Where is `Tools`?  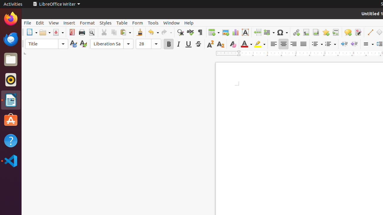 Tools is located at coordinates (153, 23).